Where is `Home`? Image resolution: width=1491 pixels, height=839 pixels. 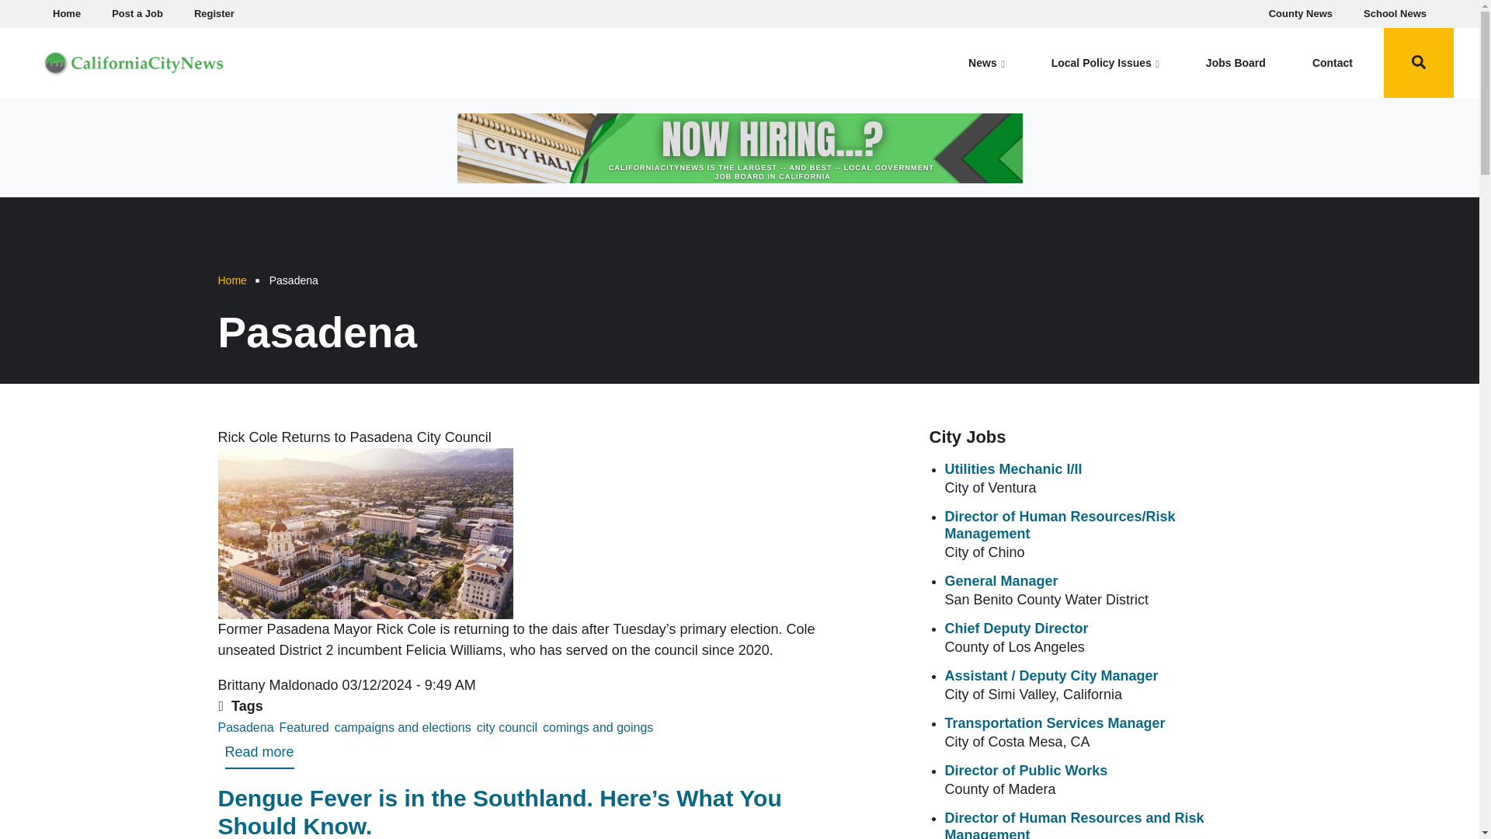
Home is located at coordinates (506, 727).